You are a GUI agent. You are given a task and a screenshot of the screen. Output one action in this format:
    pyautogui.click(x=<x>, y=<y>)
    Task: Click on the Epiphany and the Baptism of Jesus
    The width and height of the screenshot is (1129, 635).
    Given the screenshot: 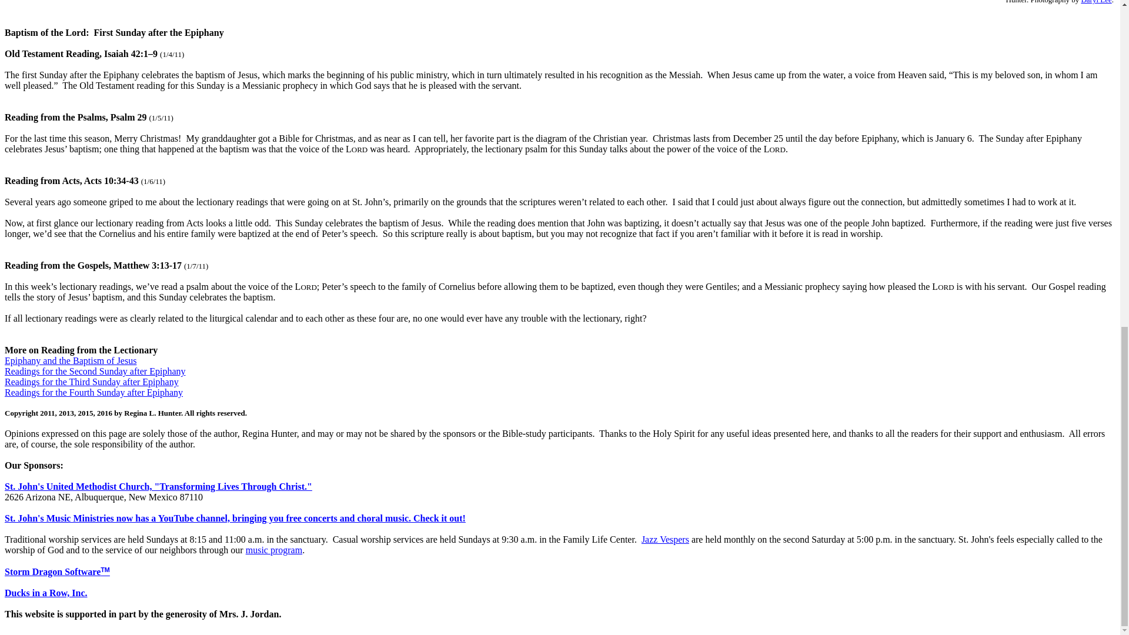 What is the action you would take?
    pyautogui.click(x=71, y=360)
    